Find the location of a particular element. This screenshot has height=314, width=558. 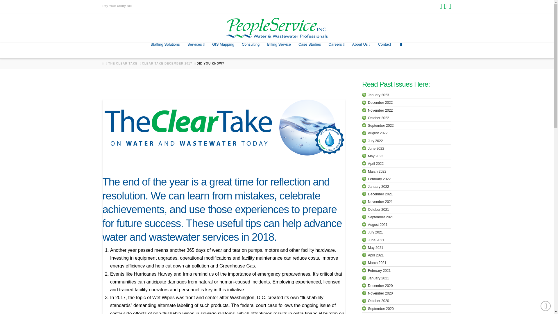

Pay Your Utility Bill is located at coordinates (117, 6).